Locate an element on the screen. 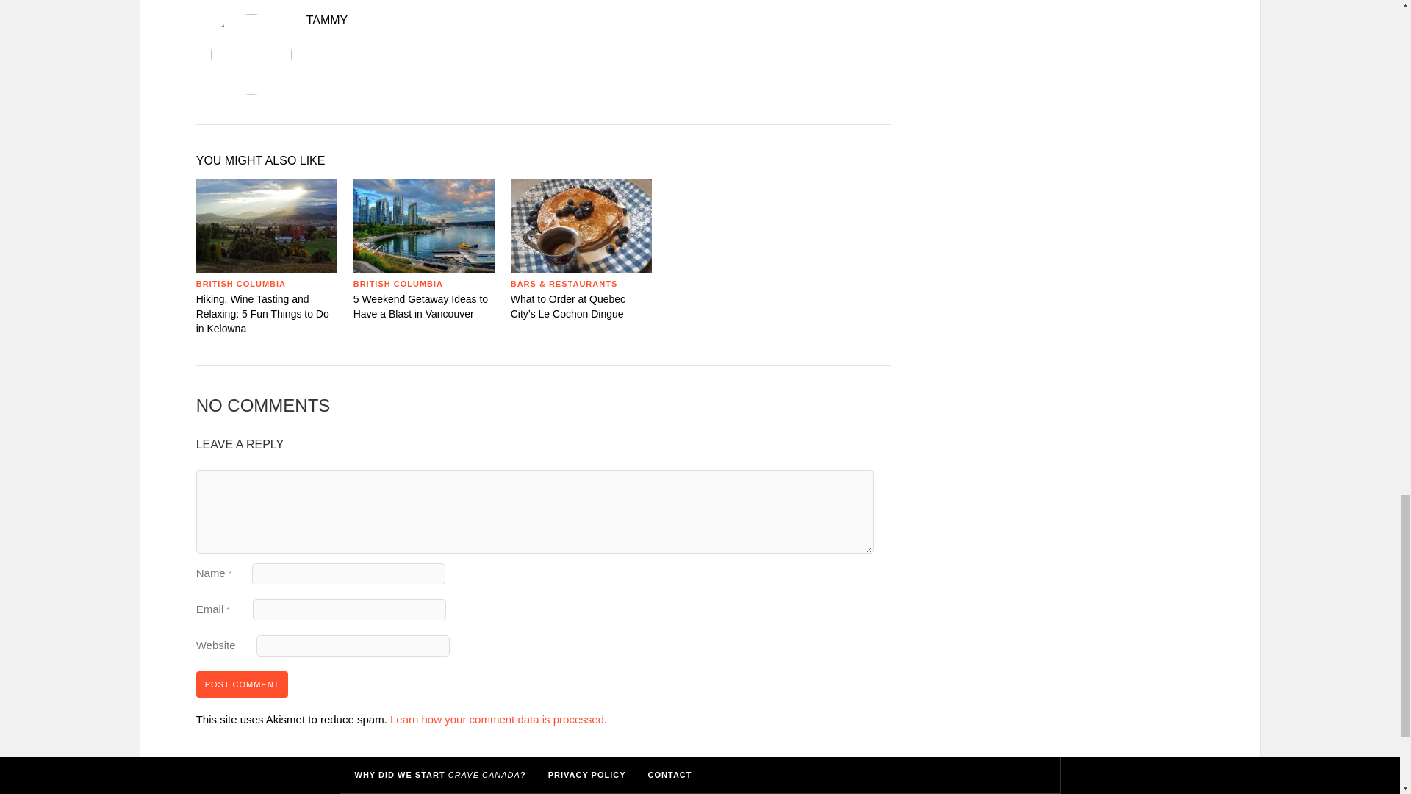  Post comment is located at coordinates (243, 684).